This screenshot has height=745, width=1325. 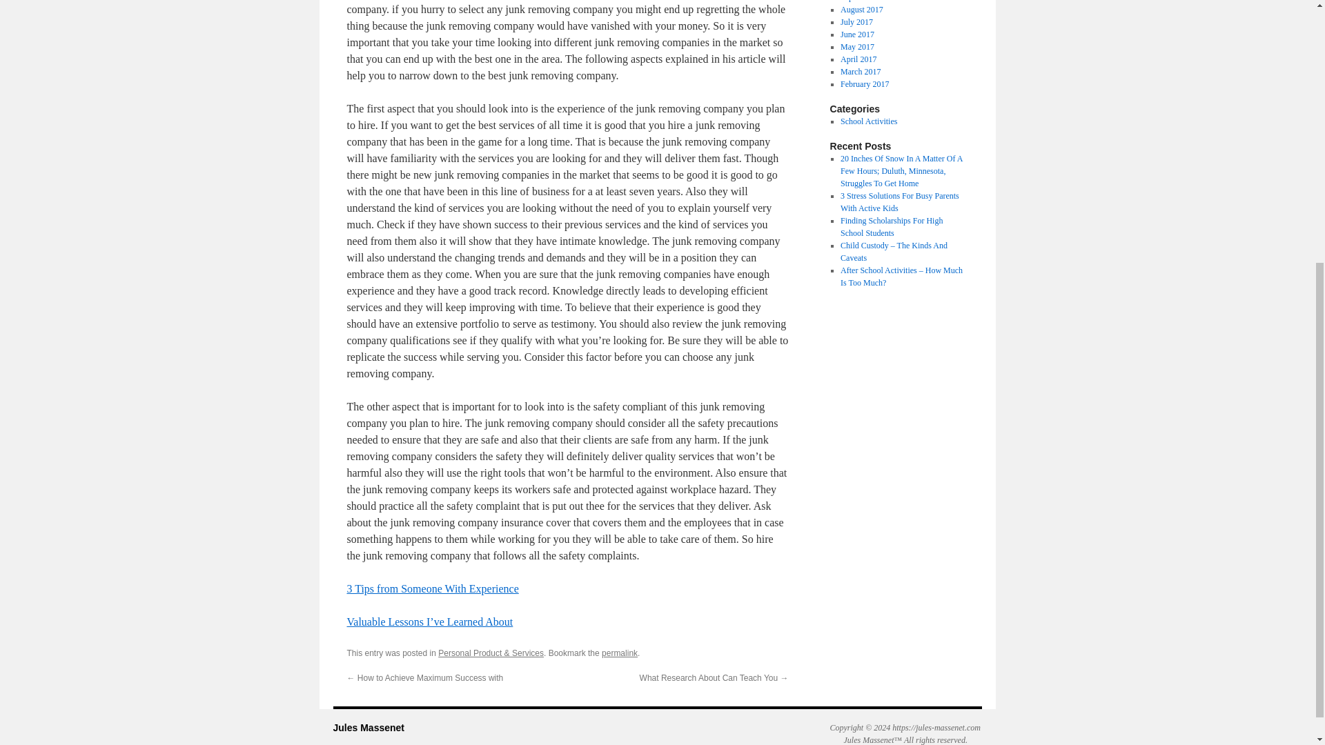 I want to click on July 2017, so click(x=856, y=21).